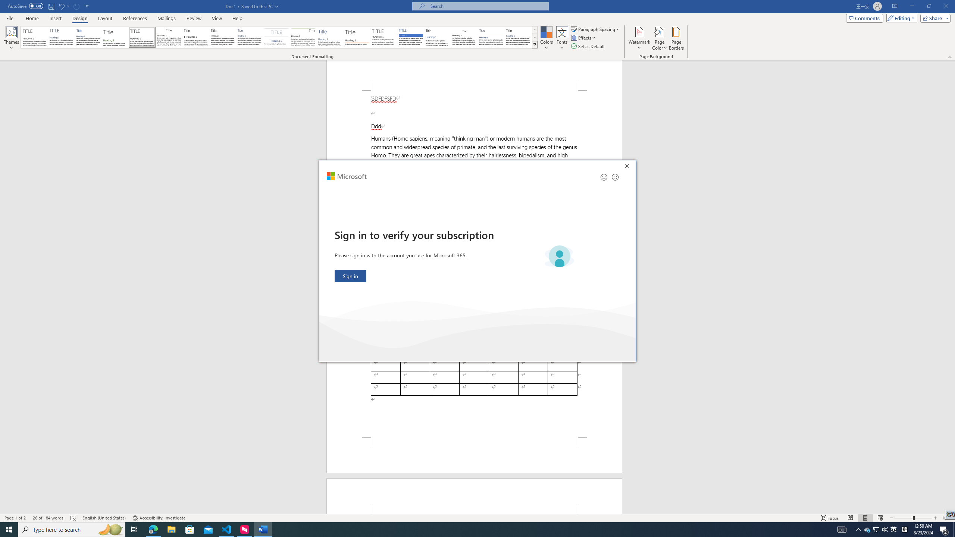  Describe the element at coordinates (437, 37) in the screenshot. I see `Word` at that location.